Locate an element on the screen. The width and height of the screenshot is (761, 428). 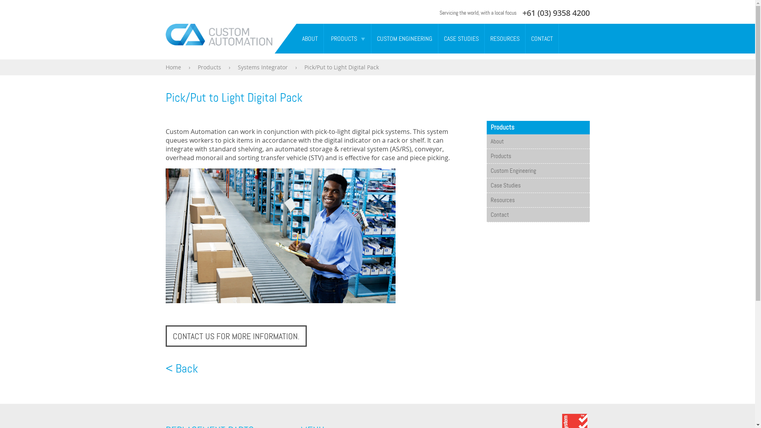
Products is located at coordinates (538, 156).